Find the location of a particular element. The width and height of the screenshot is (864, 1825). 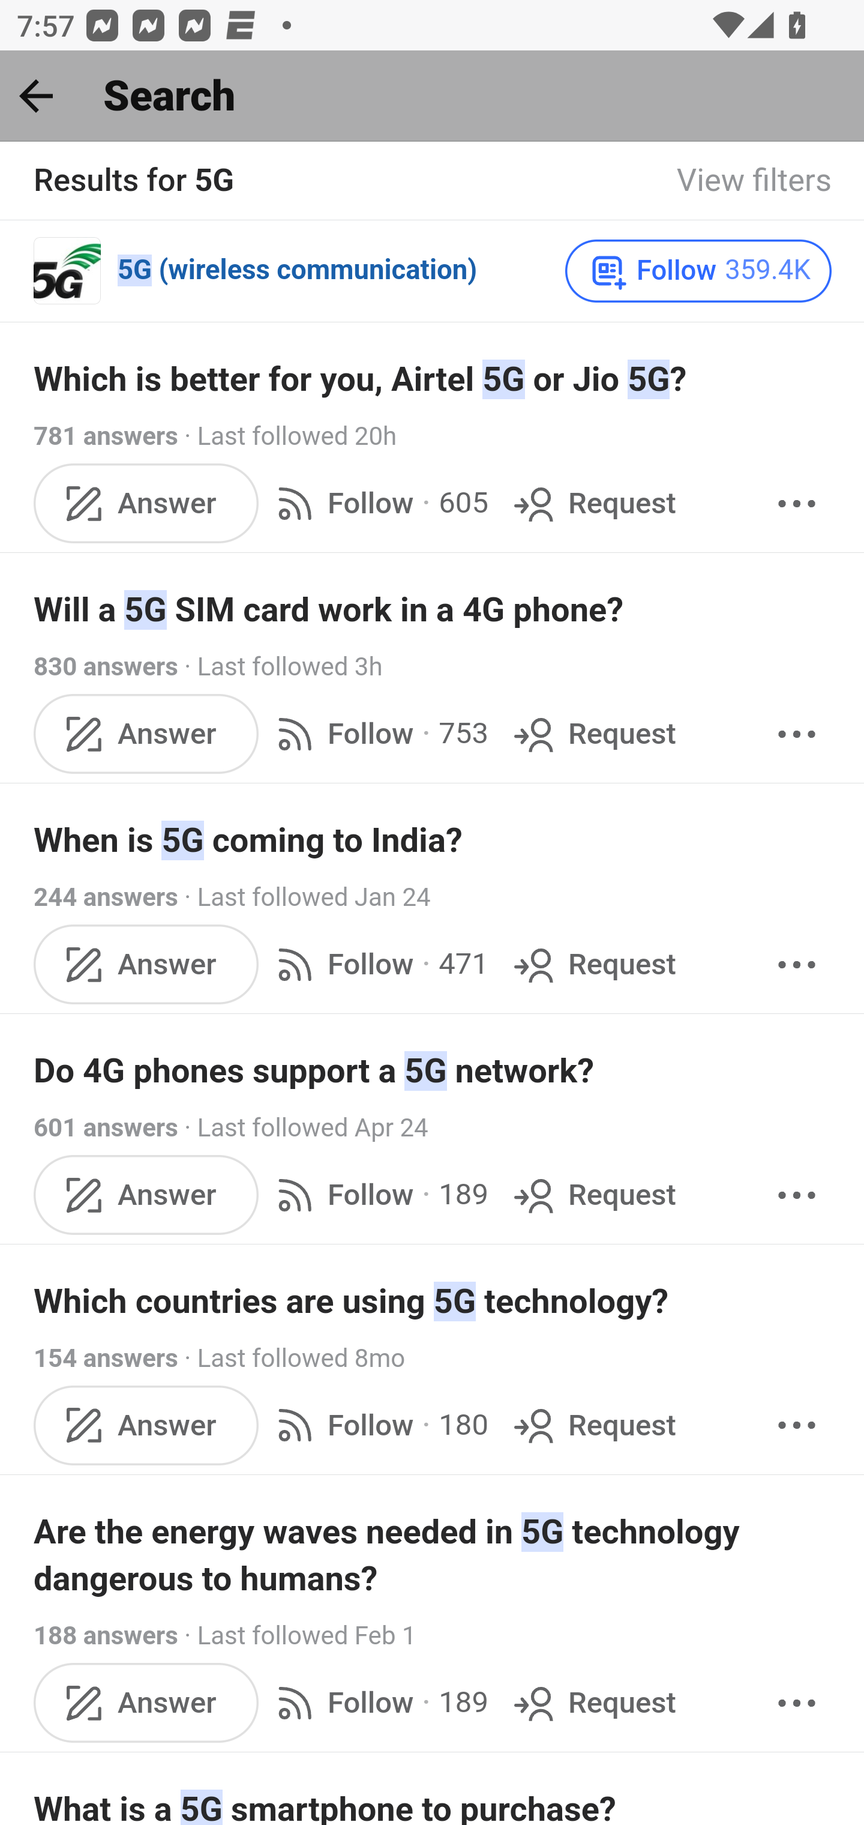

Back is located at coordinates (36, 95).